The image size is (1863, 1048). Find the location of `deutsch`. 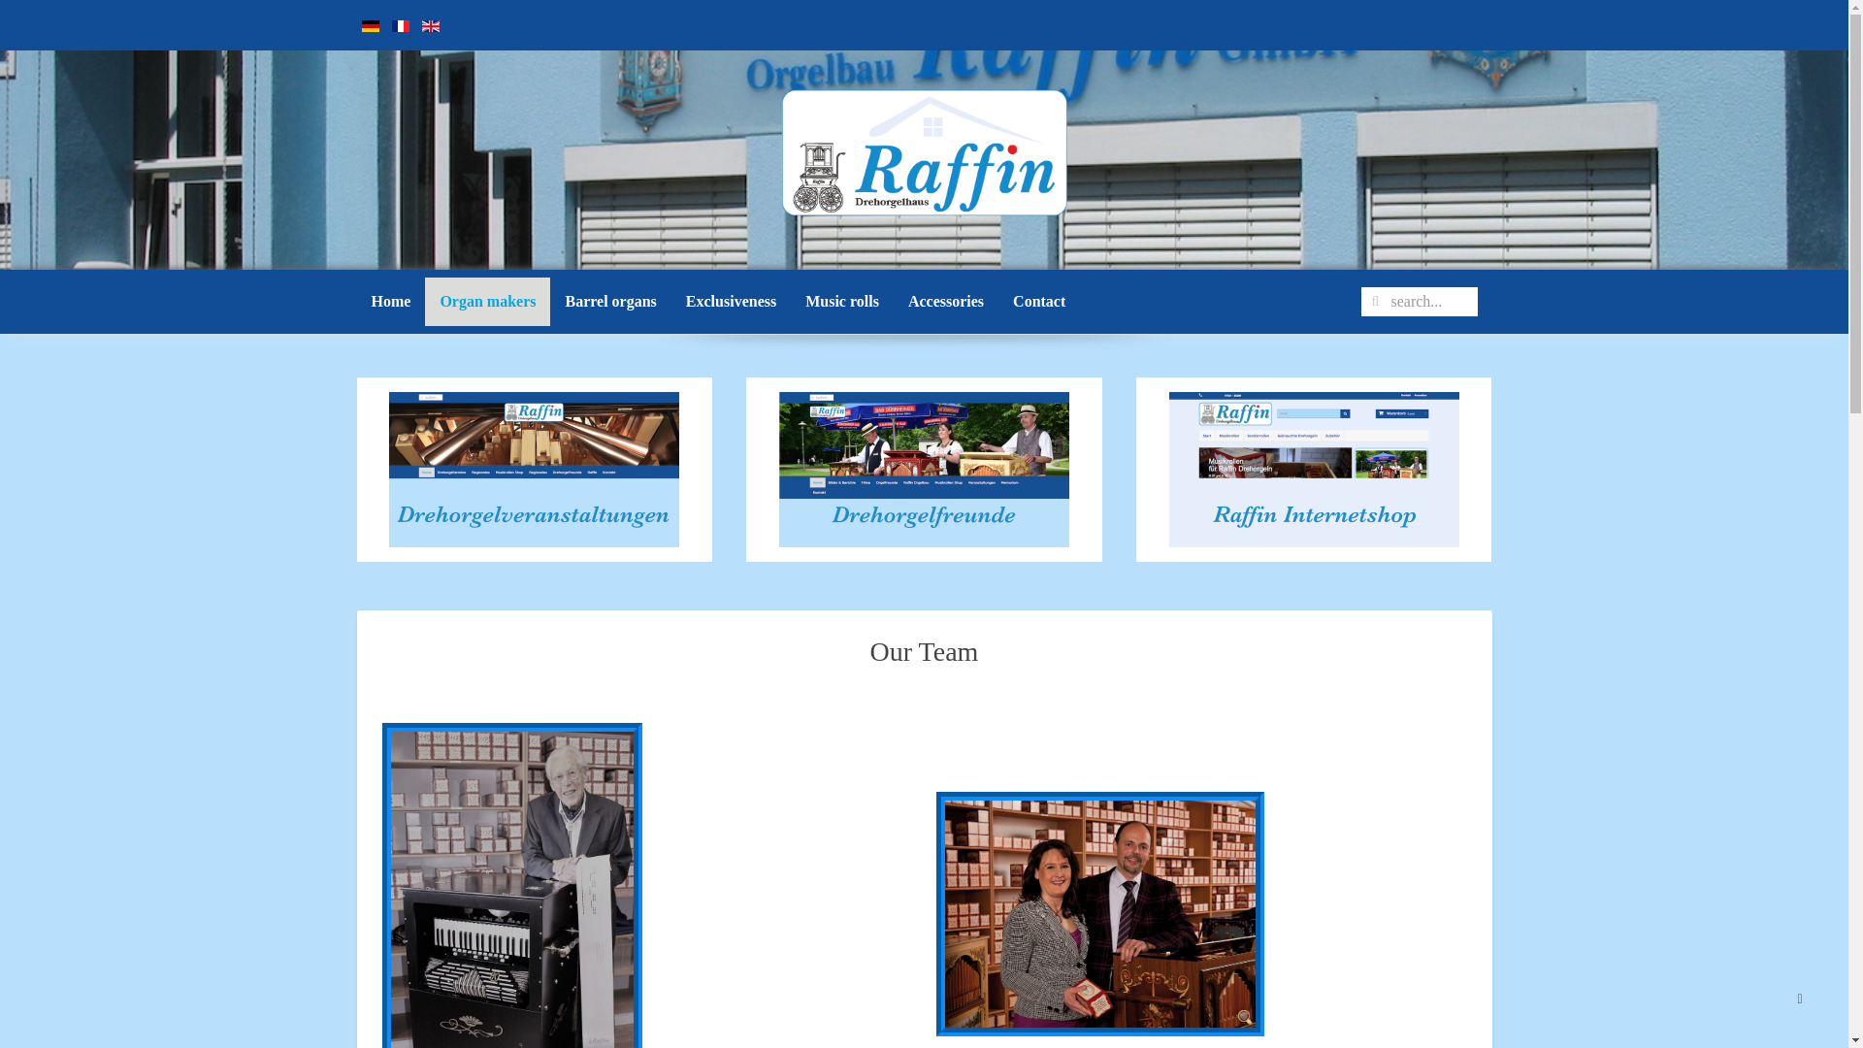

deutsch is located at coordinates (369, 25).